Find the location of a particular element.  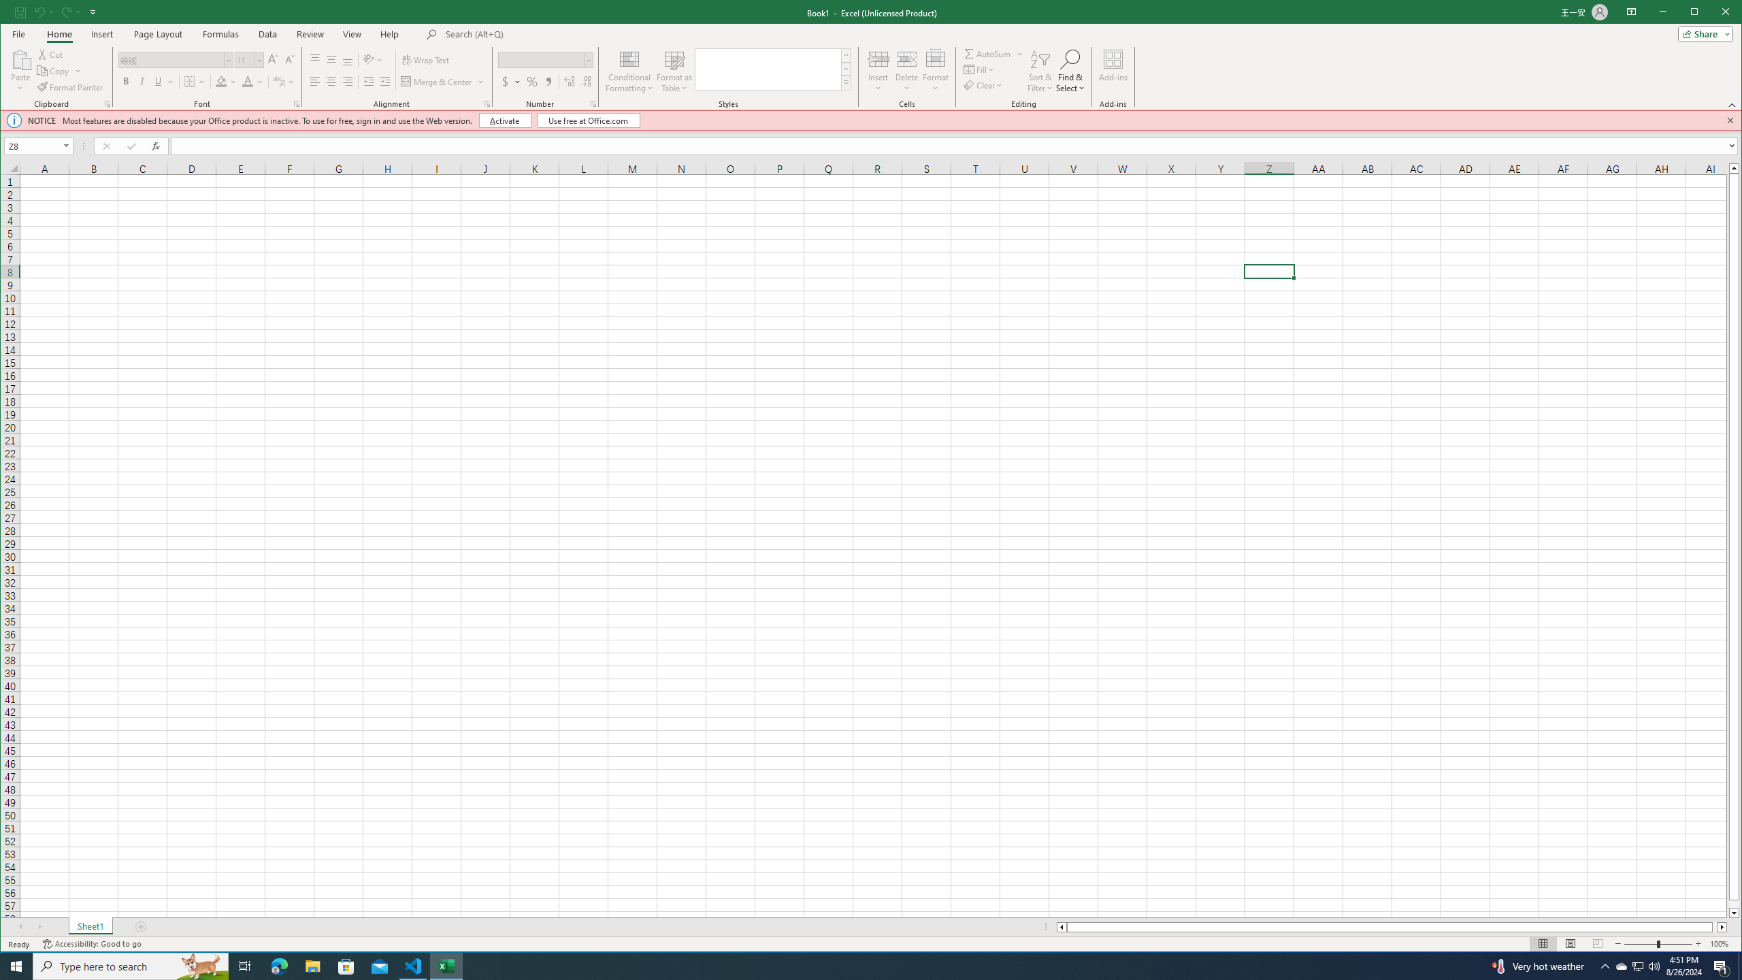

Format Cell Alignment is located at coordinates (487, 104).